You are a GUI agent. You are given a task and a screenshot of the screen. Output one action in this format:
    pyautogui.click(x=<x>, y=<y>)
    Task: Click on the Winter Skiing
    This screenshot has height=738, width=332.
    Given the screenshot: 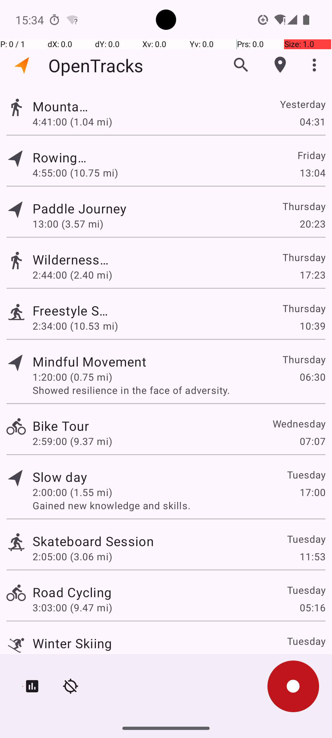 What is the action you would take?
    pyautogui.click(x=73, y=643)
    